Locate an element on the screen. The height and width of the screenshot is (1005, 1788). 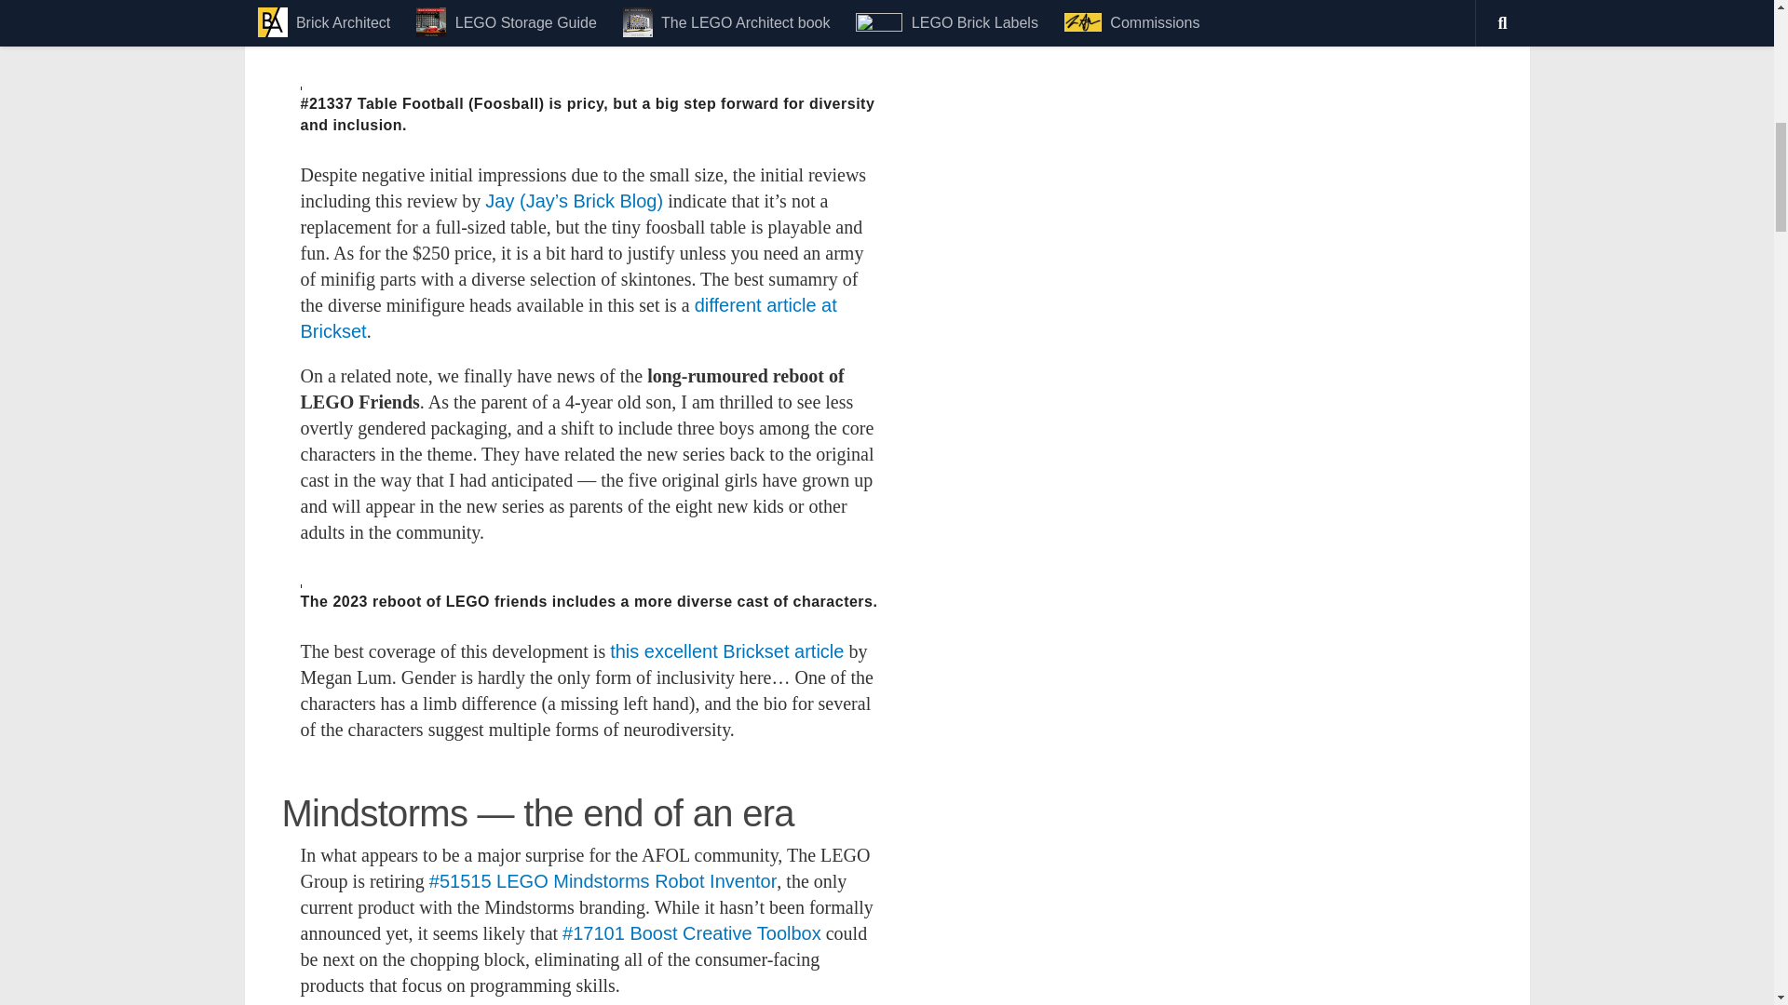
this excellent Brickset article is located at coordinates (726, 651).